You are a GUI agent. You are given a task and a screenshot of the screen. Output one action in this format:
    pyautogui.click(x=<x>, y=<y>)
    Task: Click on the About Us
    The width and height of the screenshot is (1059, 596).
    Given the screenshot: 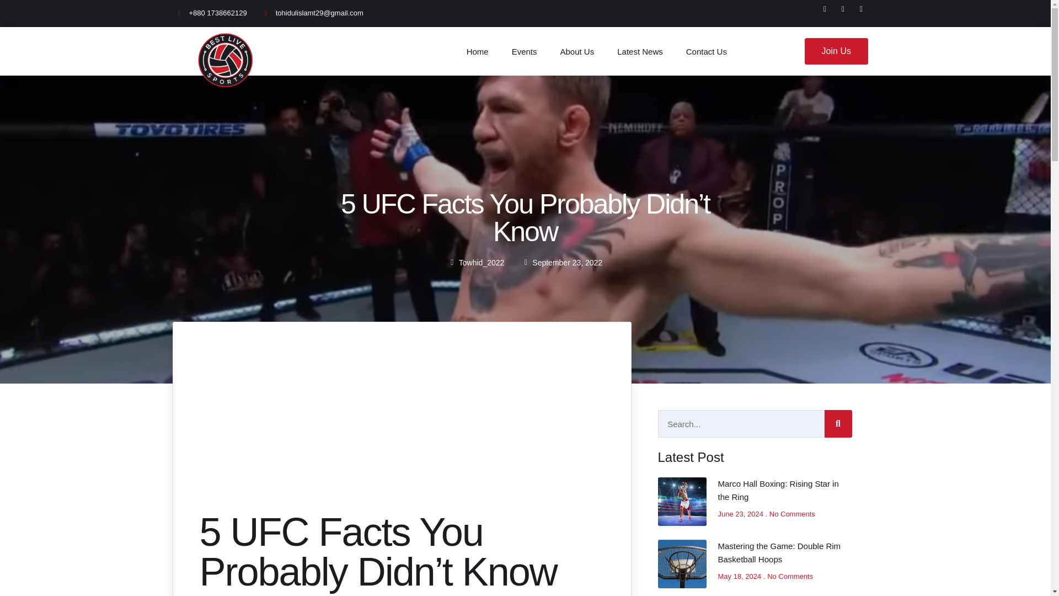 What is the action you would take?
    pyautogui.click(x=577, y=51)
    